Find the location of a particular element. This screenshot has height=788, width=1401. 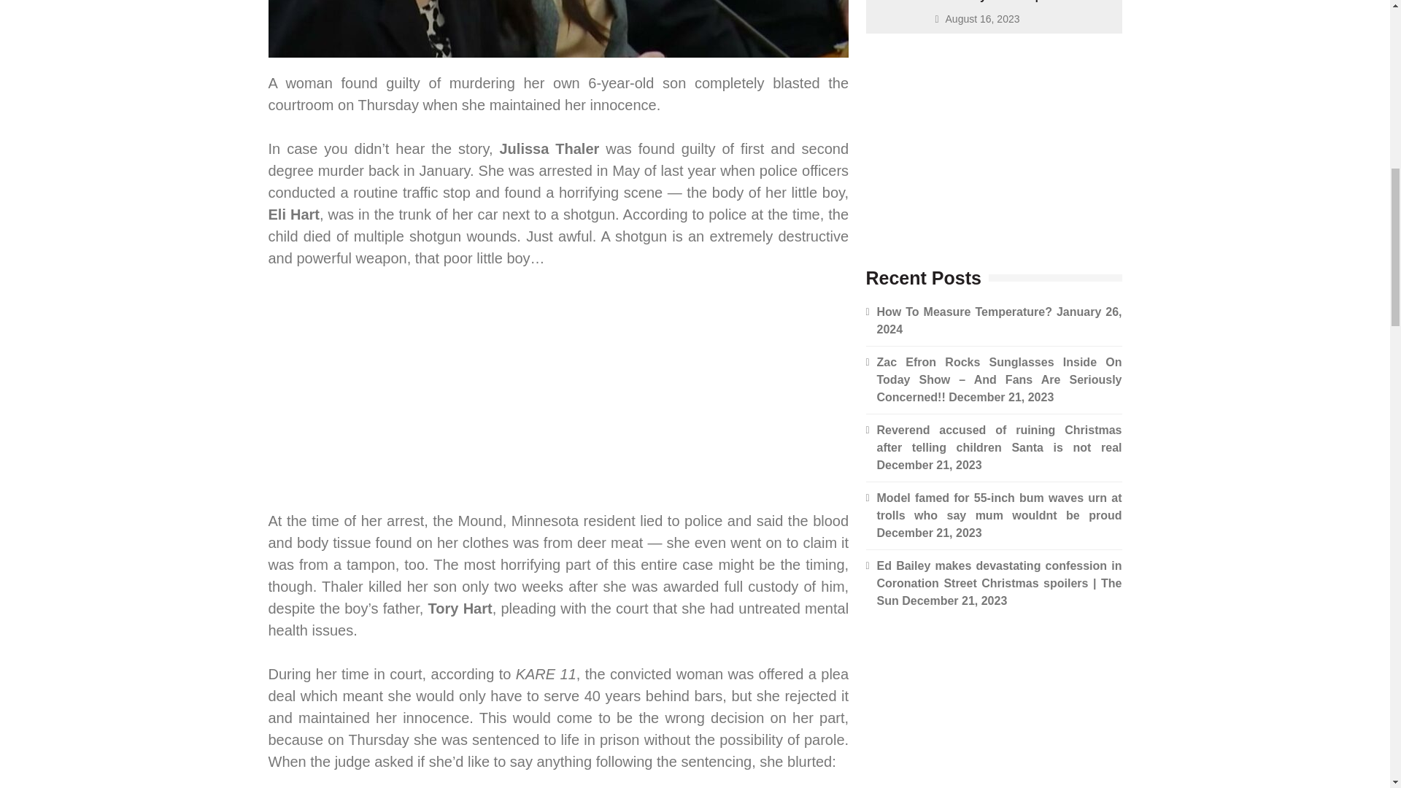

Advertisement is located at coordinates (994, 143).